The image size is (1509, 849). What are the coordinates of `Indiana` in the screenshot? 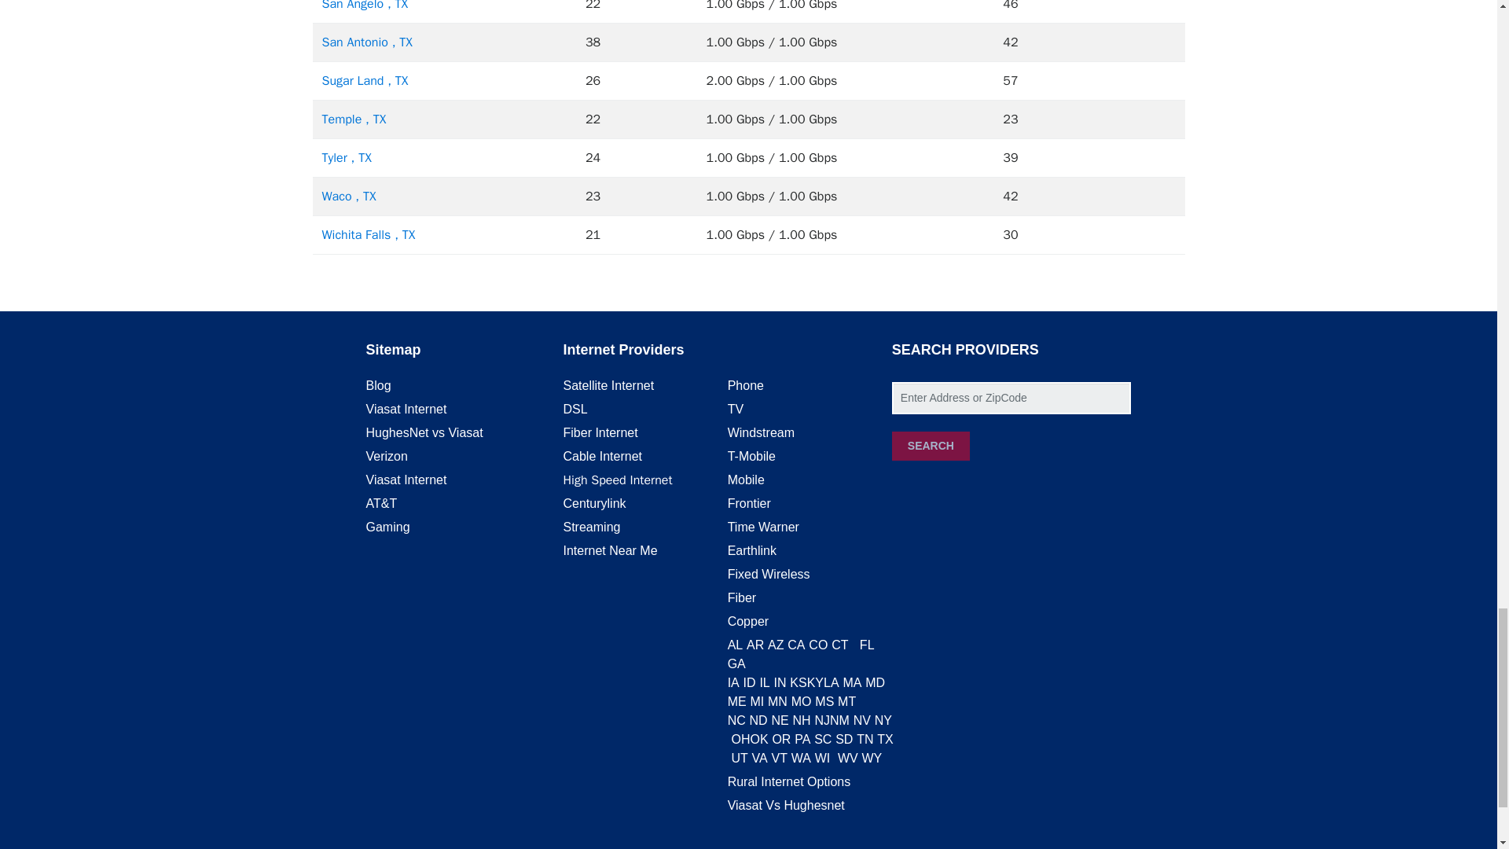 It's located at (780, 682).